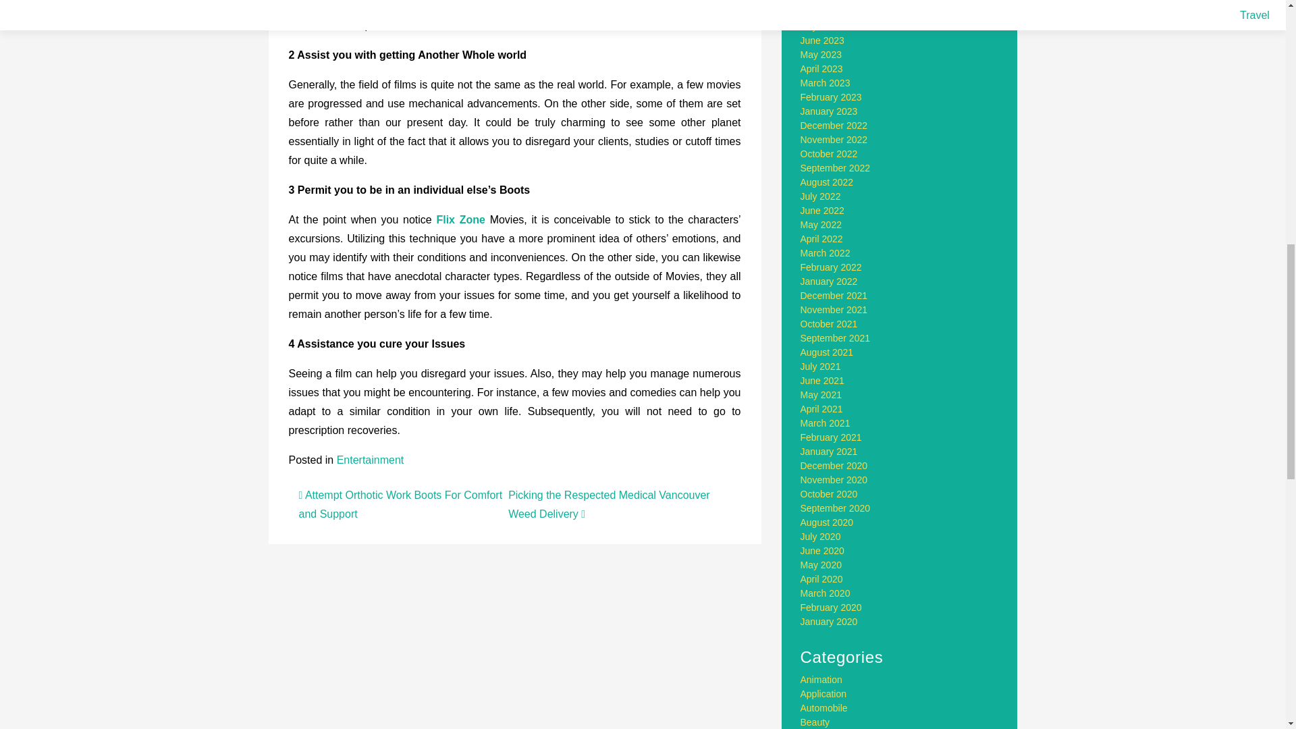 This screenshot has height=729, width=1296. Describe the element at coordinates (371, 460) in the screenshot. I see `Entertainment` at that location.